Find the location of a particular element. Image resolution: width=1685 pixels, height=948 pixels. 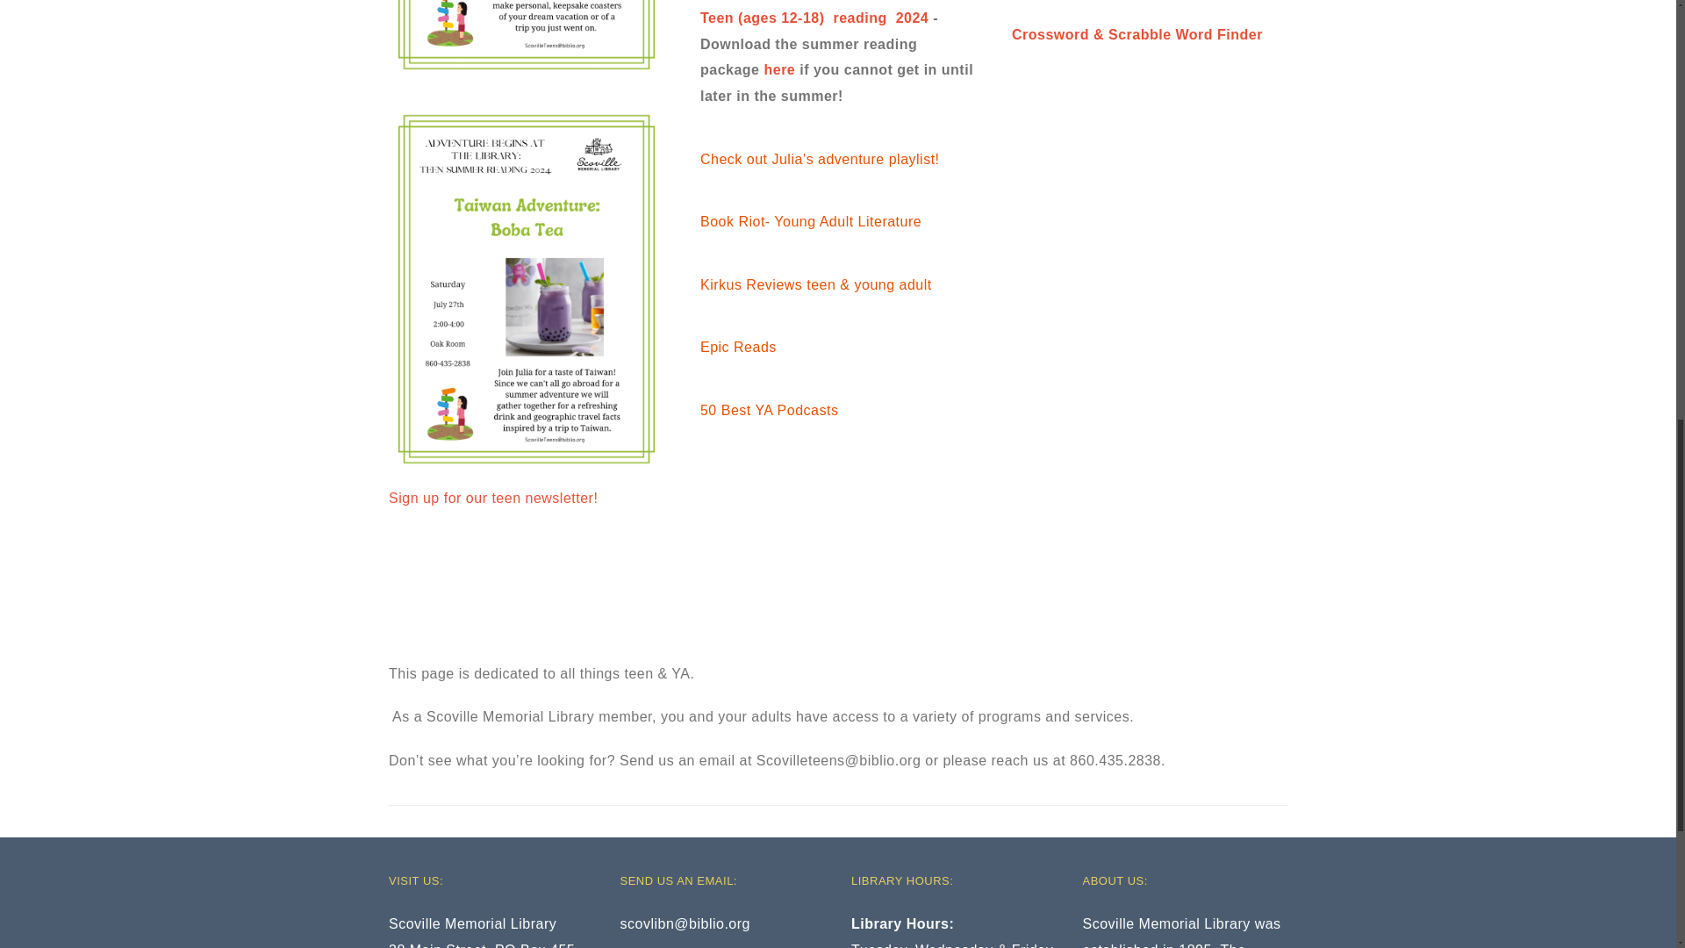

here is located at coordinates (779, 69).